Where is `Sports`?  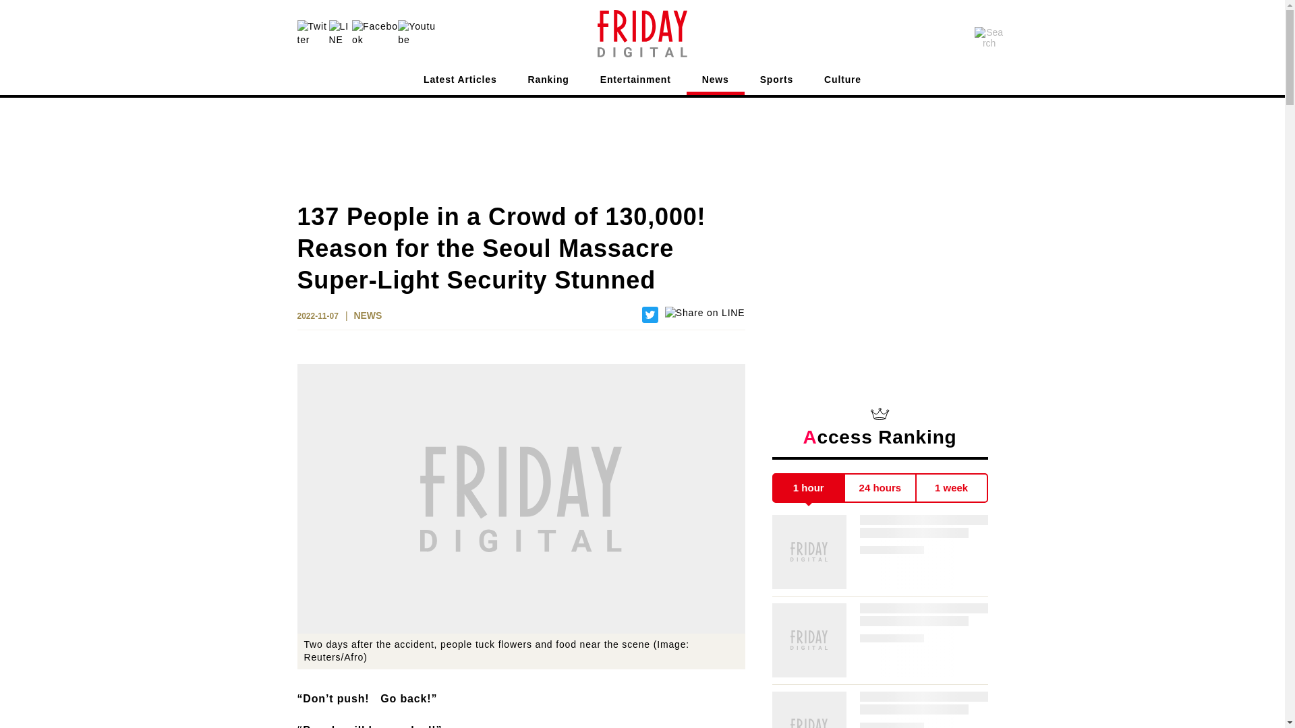 Sports is located at coordinates (776, 82).